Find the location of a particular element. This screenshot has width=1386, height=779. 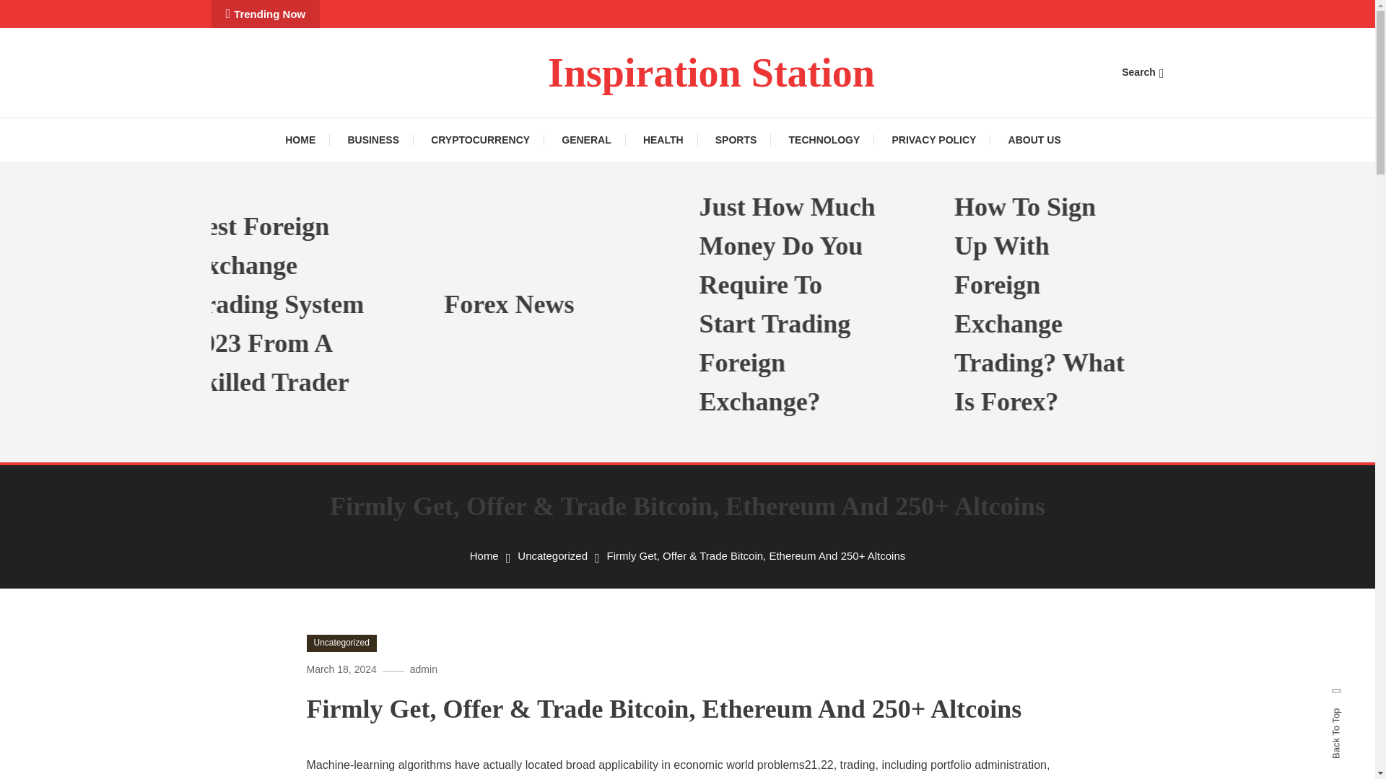

Search is located at coordinates (1142, 72).